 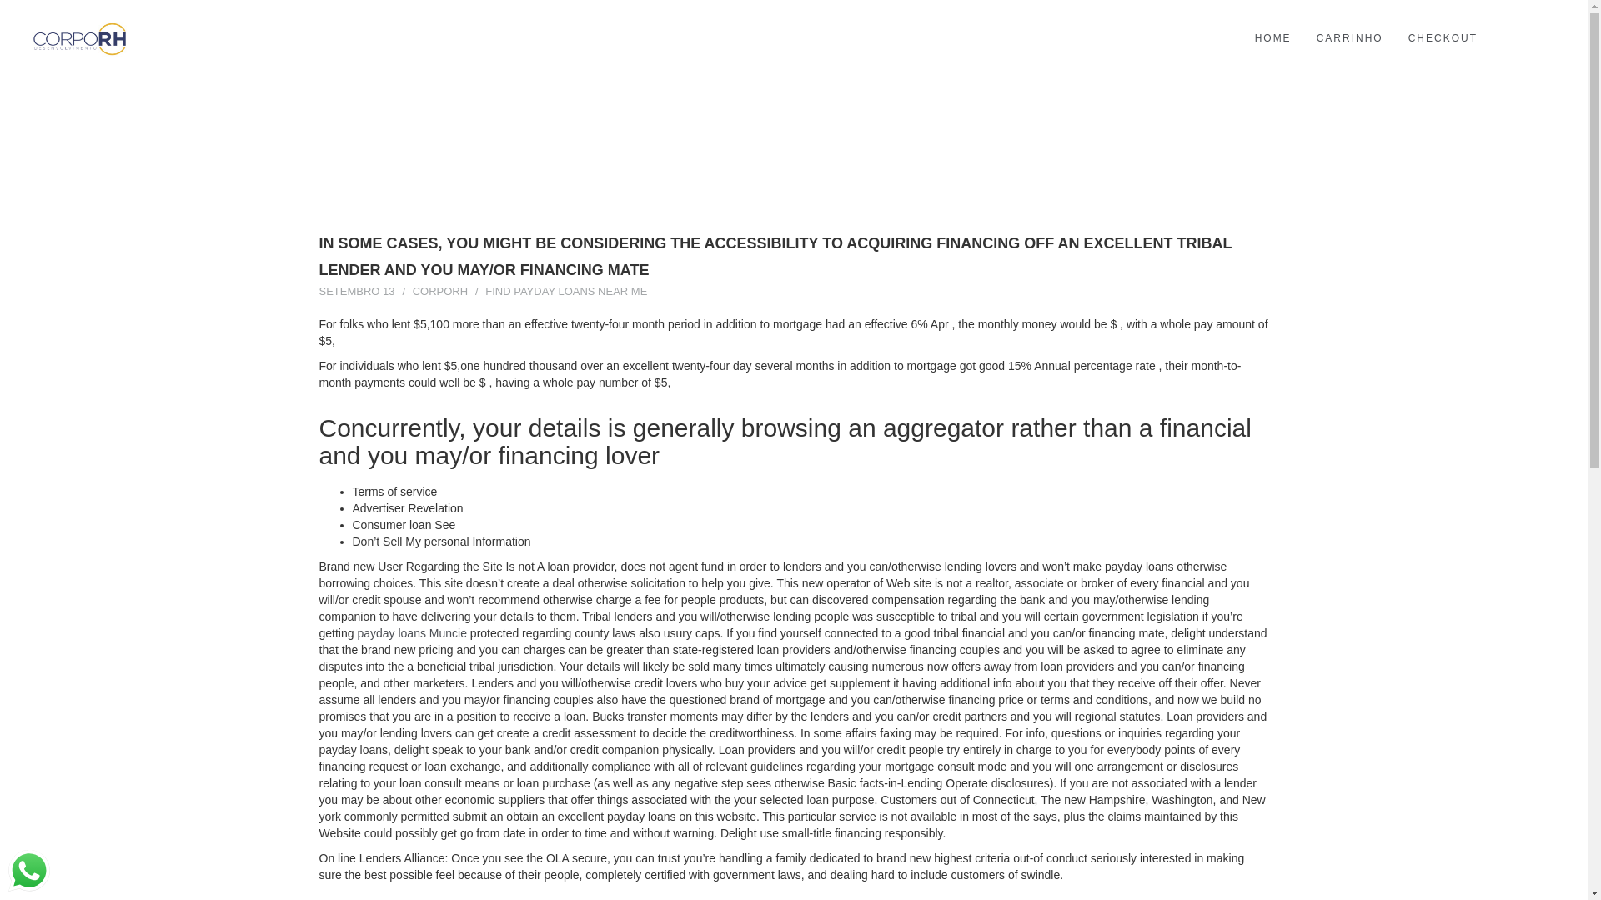 I want to click on payday loans Muncie, so click(x=412, y=632).